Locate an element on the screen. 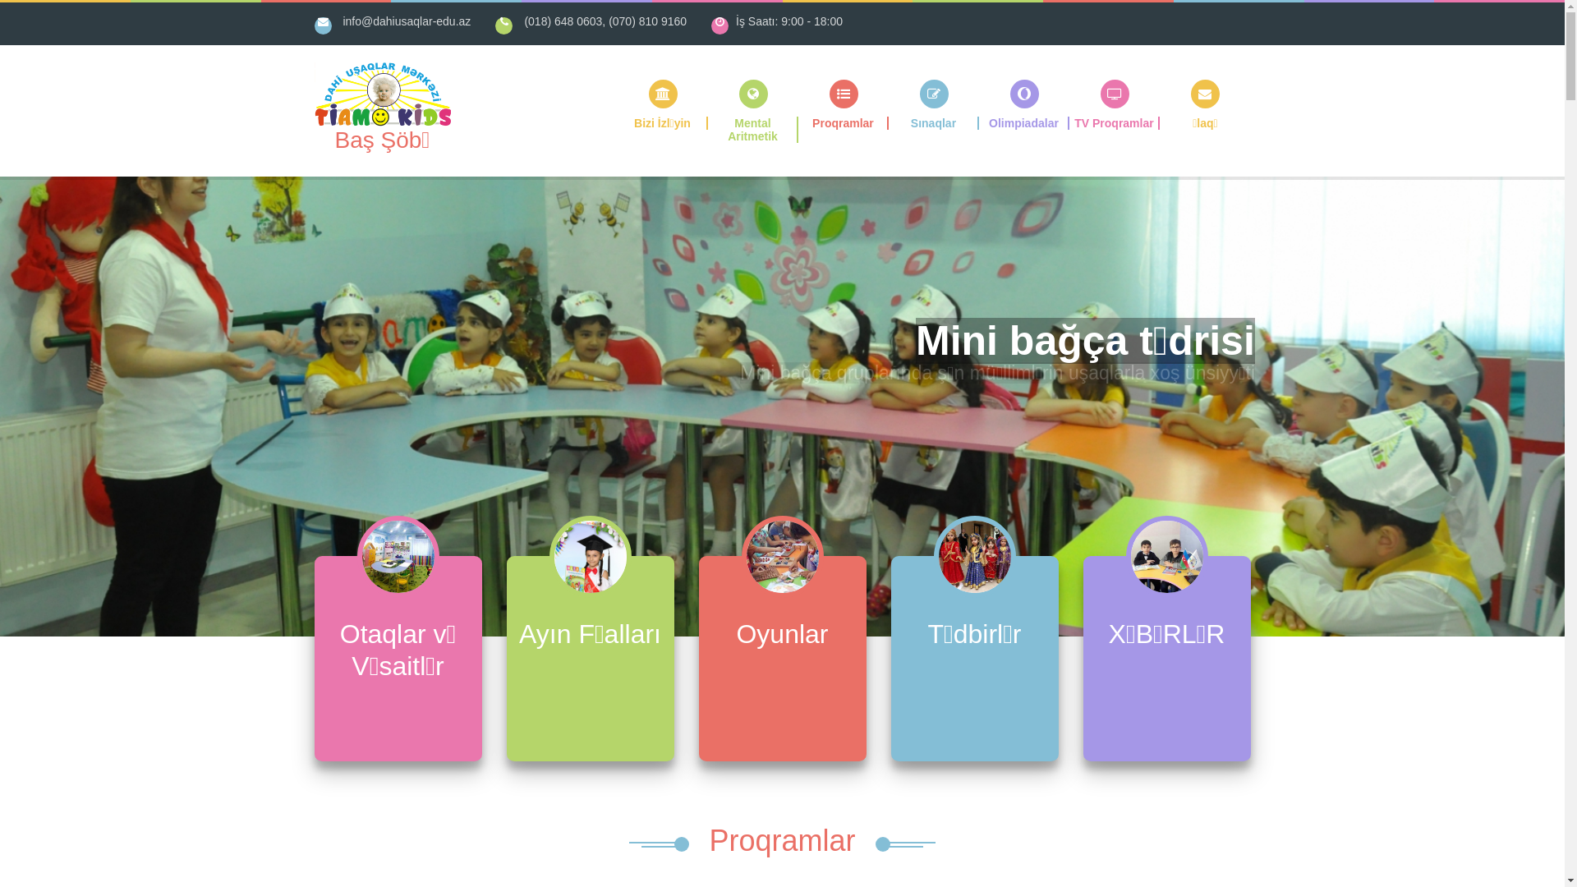  info@dahiusaqlar-edu.az is located at coordinates (407, 21).